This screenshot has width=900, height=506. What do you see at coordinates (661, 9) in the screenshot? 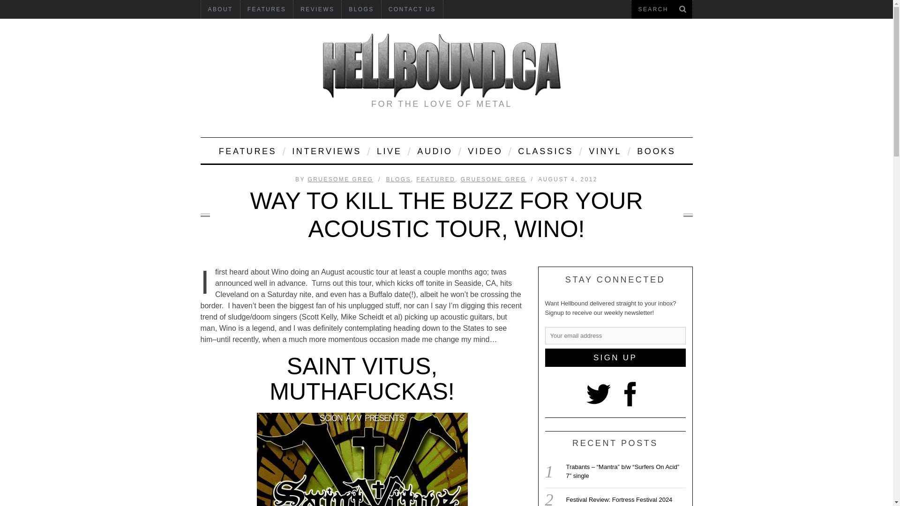
I see `Search` at bounding box center [661, 9].